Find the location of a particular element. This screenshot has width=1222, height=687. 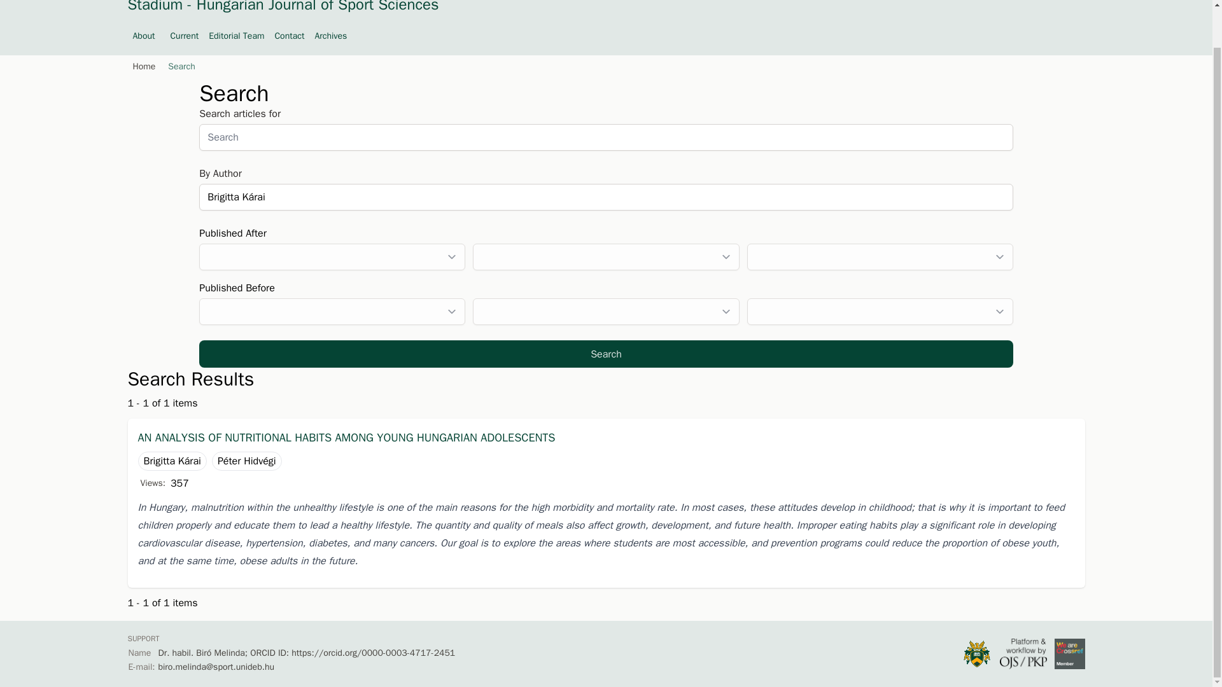

Editorial Team is located at coordinates (236, 36).